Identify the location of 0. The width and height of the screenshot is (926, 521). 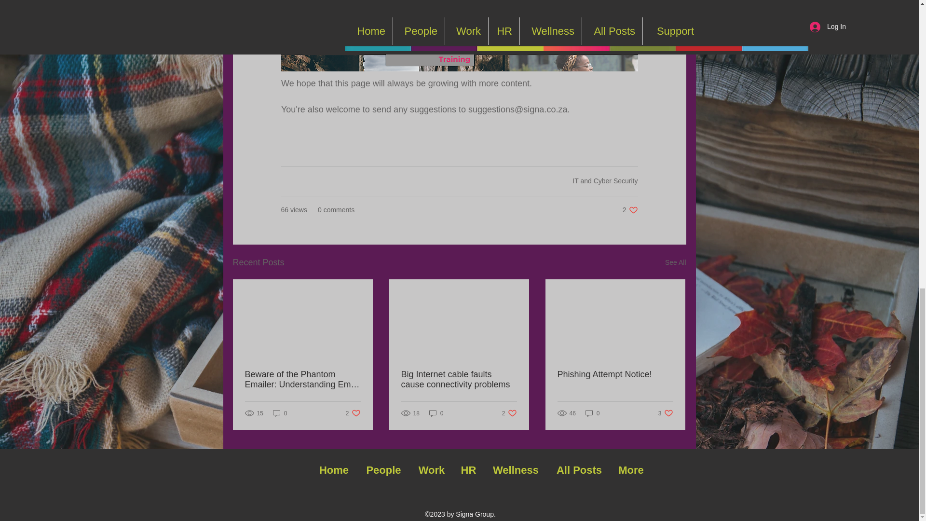
(675, 262).